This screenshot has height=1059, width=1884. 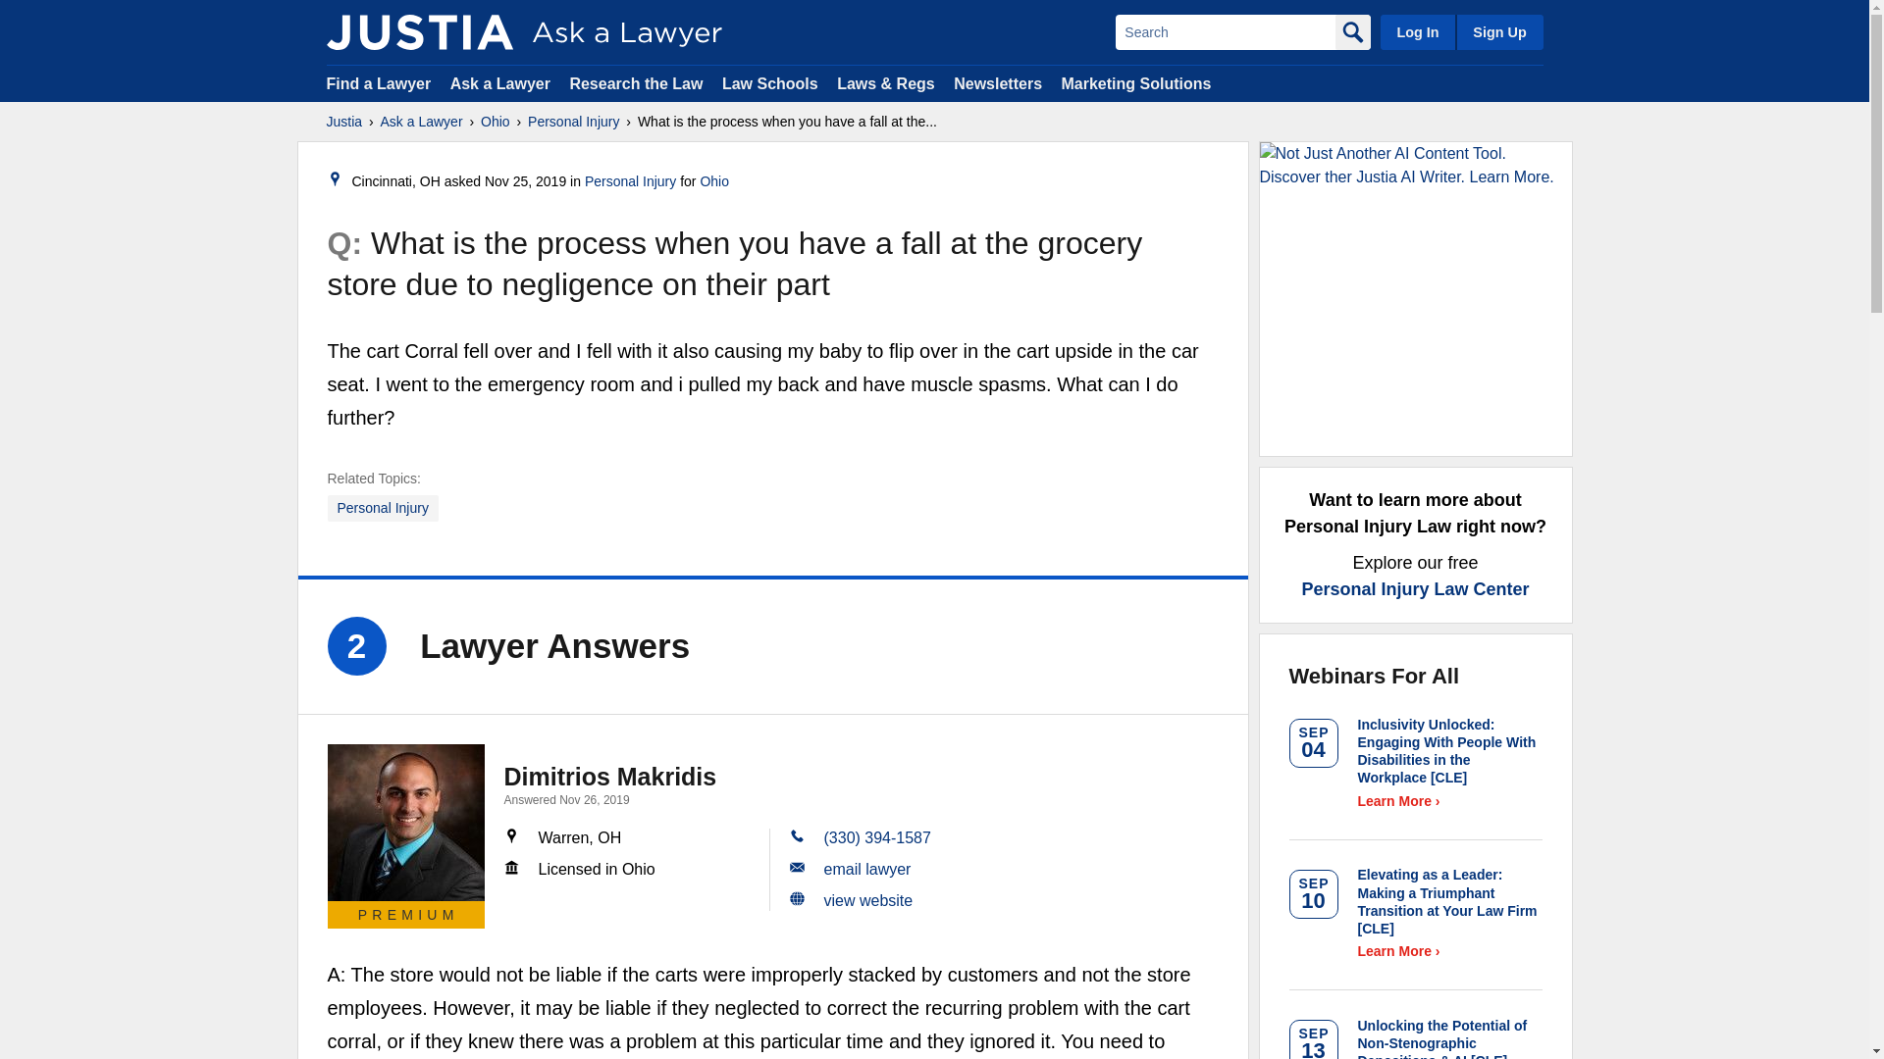 What do you see at coordinates (636, 82) in the screenshot?
I see `Research the Law` at bounding box center [636, 82].